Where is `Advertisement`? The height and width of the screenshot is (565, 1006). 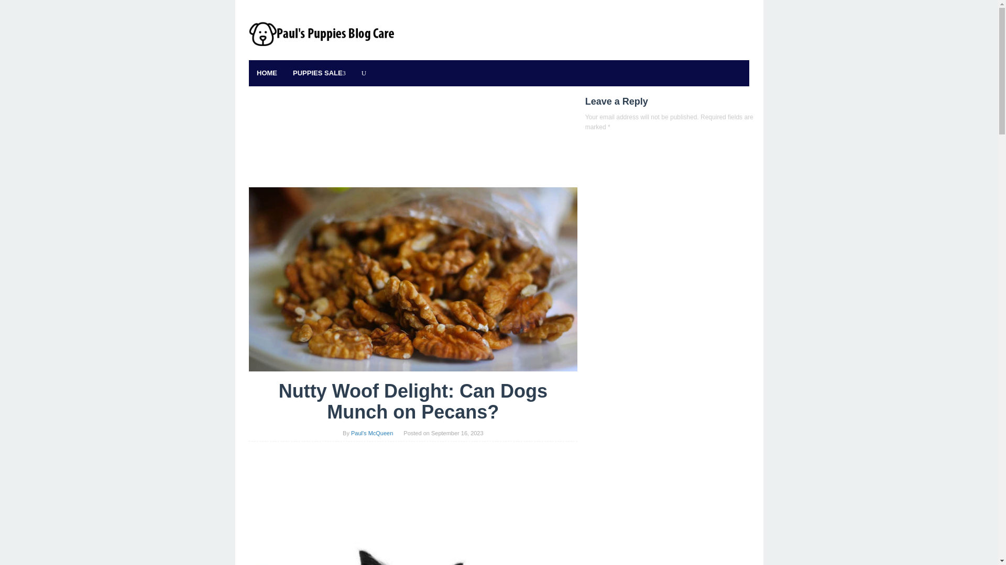 Advertisement is located at coordinates (413, 497).